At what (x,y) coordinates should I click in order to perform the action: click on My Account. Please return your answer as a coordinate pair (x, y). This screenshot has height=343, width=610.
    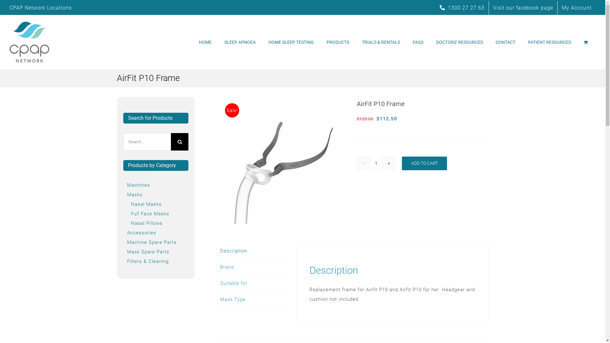
    Looking at the image, I should click on (577, 8).